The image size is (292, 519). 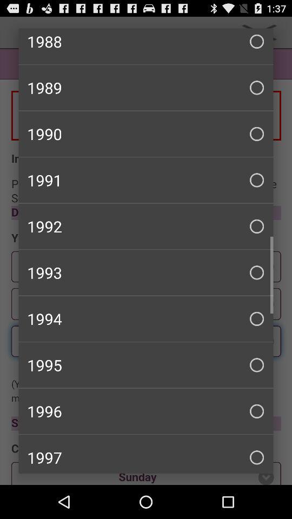 I want to click on jump to 1992 icon, so click(x=146, y=226).